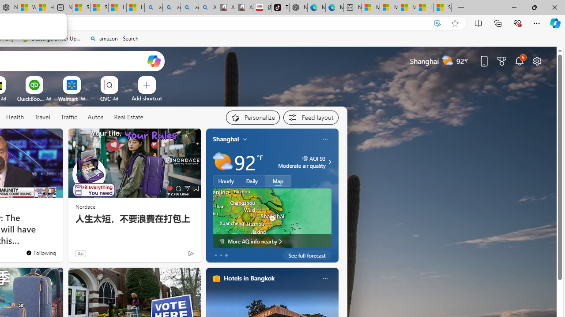 The height and width of the screenshot is (317, 565). Describe the element at coordinates (272, 218) in the screenshot. I see `Larger map ` at that location.